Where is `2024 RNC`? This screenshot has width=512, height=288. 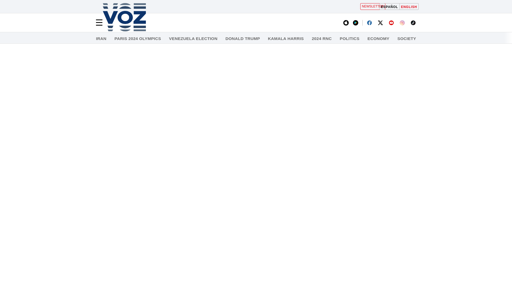 2024 RNC is located at coordinates (322, 39).